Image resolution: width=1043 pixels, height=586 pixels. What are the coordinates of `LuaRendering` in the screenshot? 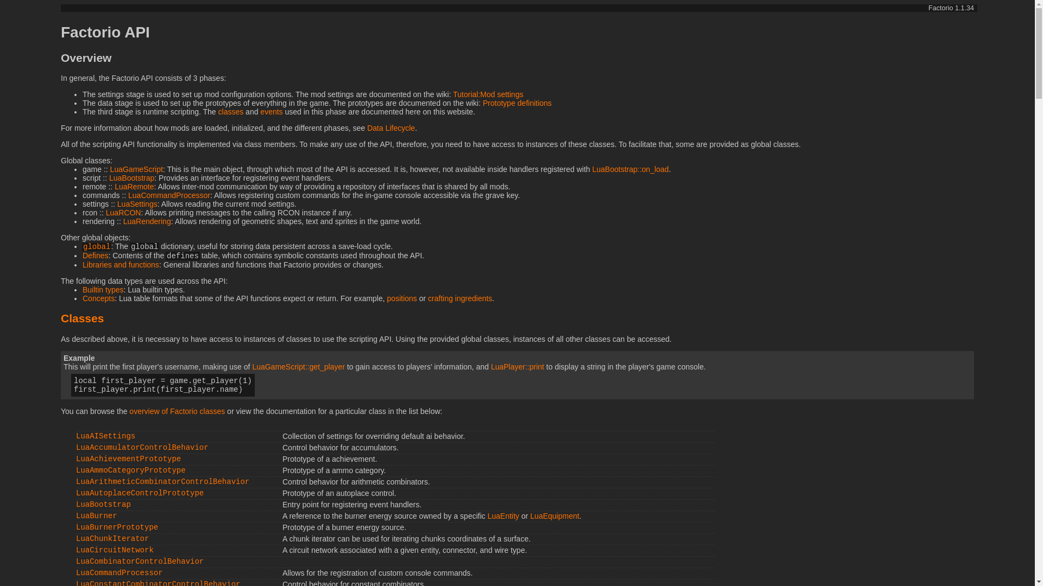 It's located at (147, 221).